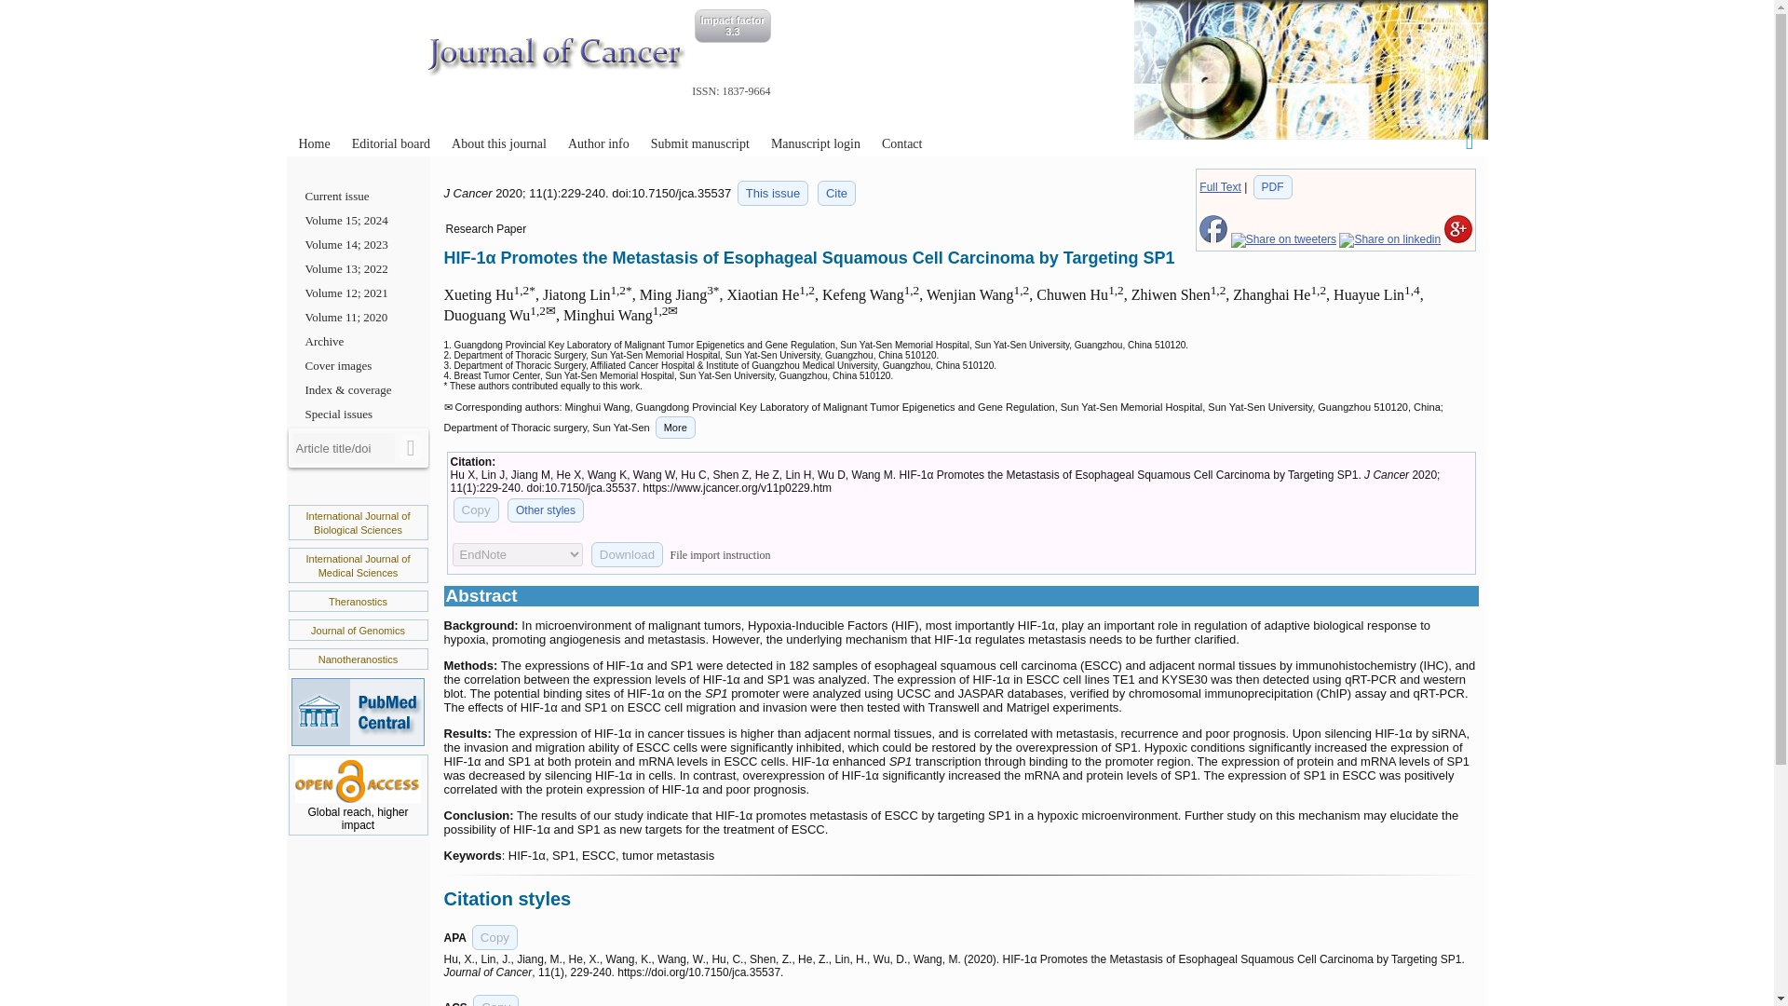 Image resolution: width=1788 pixels, height=1006 pixels. What do you see at coordinates (773, 194) in the screenshot?
I see `Issue 1 listing` at bounding box center [773, 194].